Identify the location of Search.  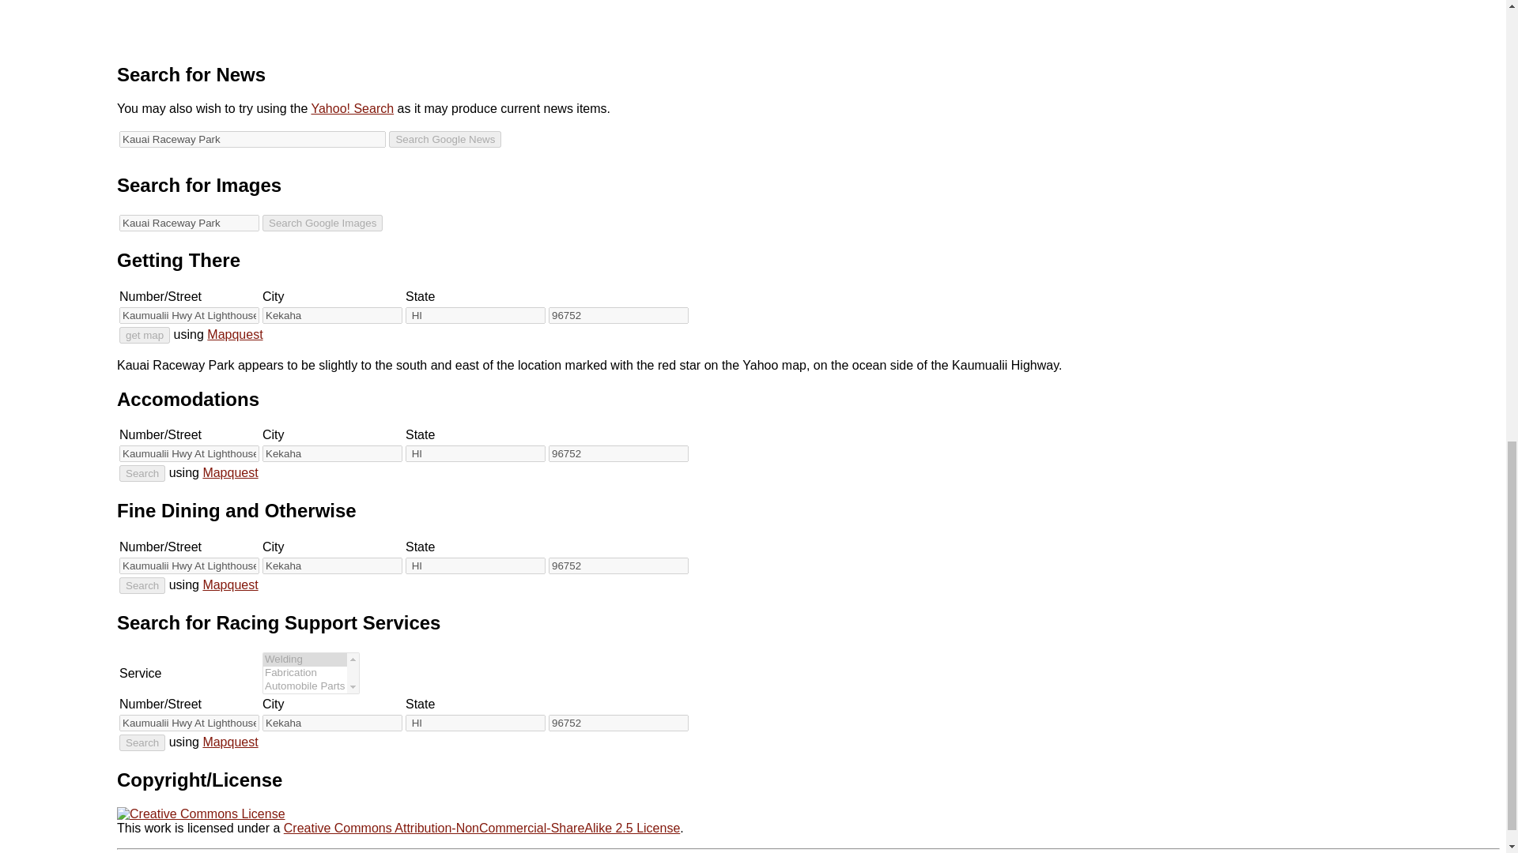
(142, 473).